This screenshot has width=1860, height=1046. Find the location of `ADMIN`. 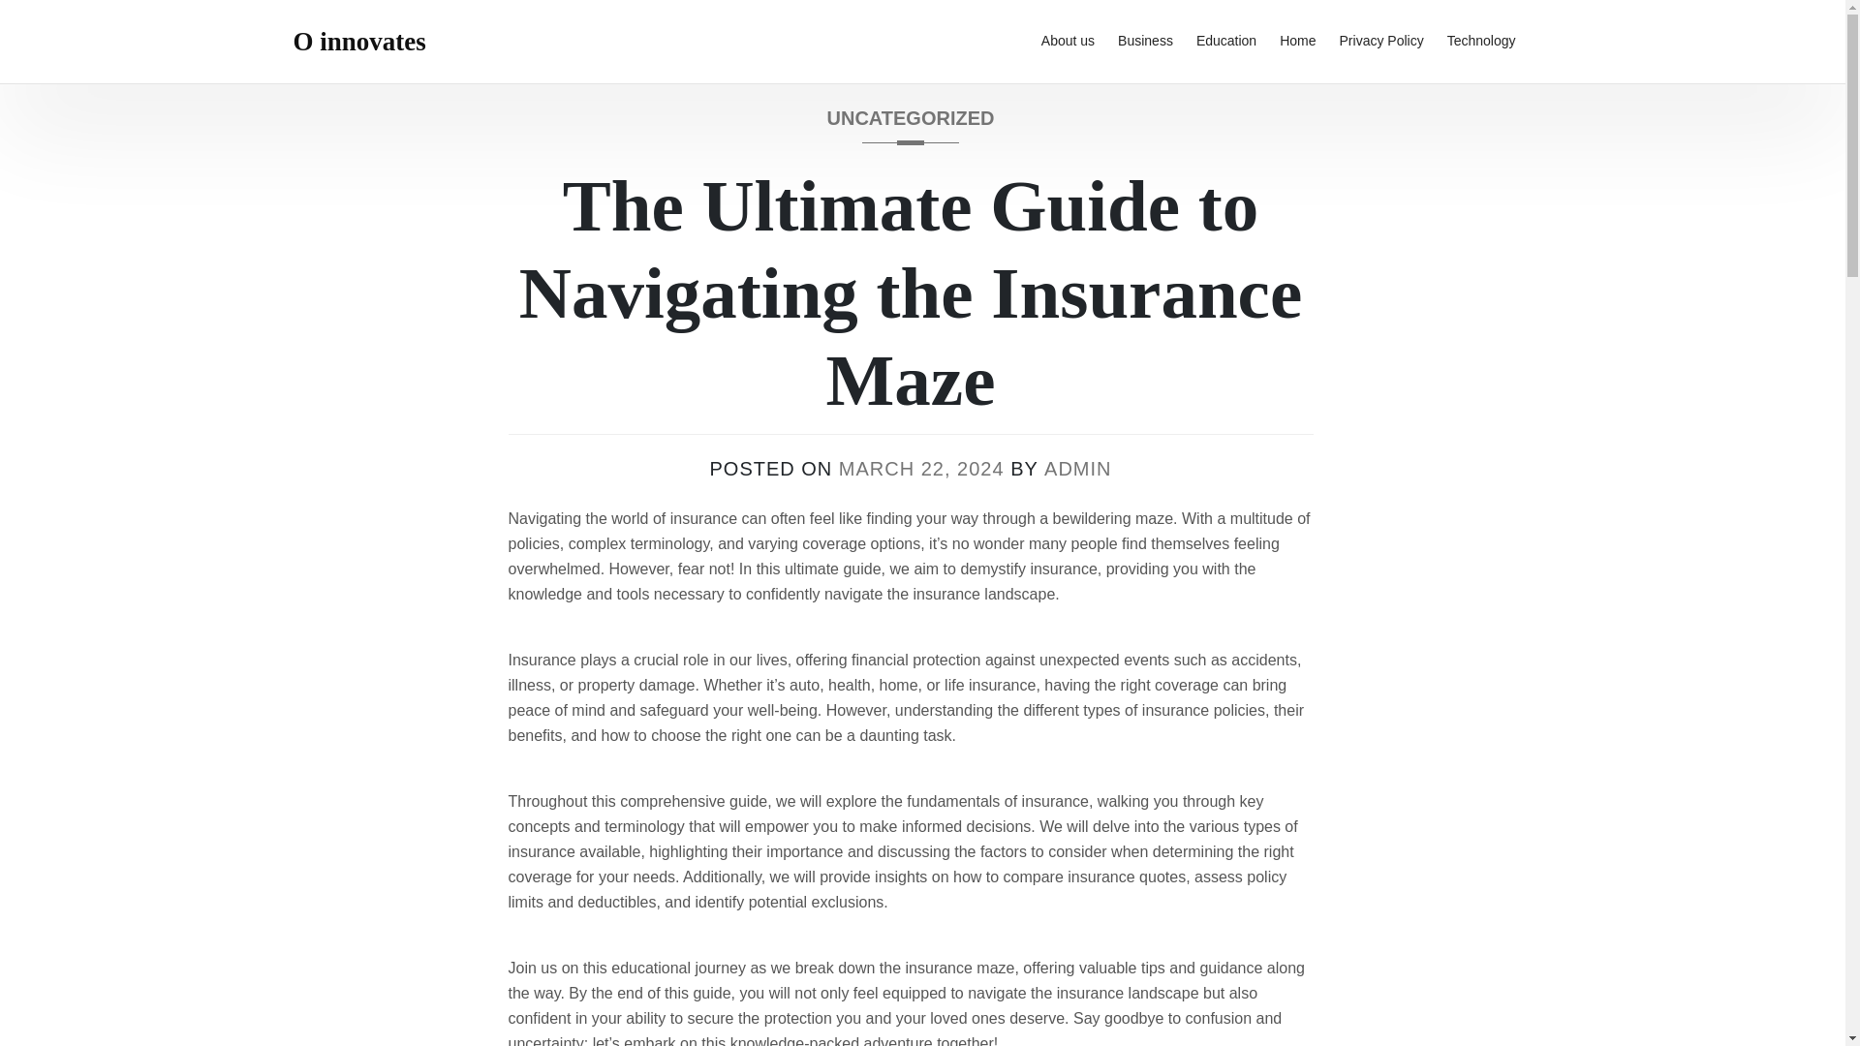

ADMIN is located at coordinates (1077, 469).